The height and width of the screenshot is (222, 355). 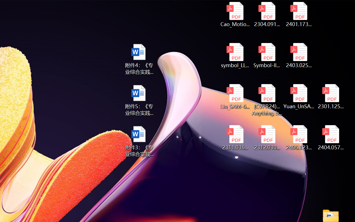 I want to click on (CVPR24)Matching Anything by Segmenting Anything.pdf, so click(x=267, y=100).